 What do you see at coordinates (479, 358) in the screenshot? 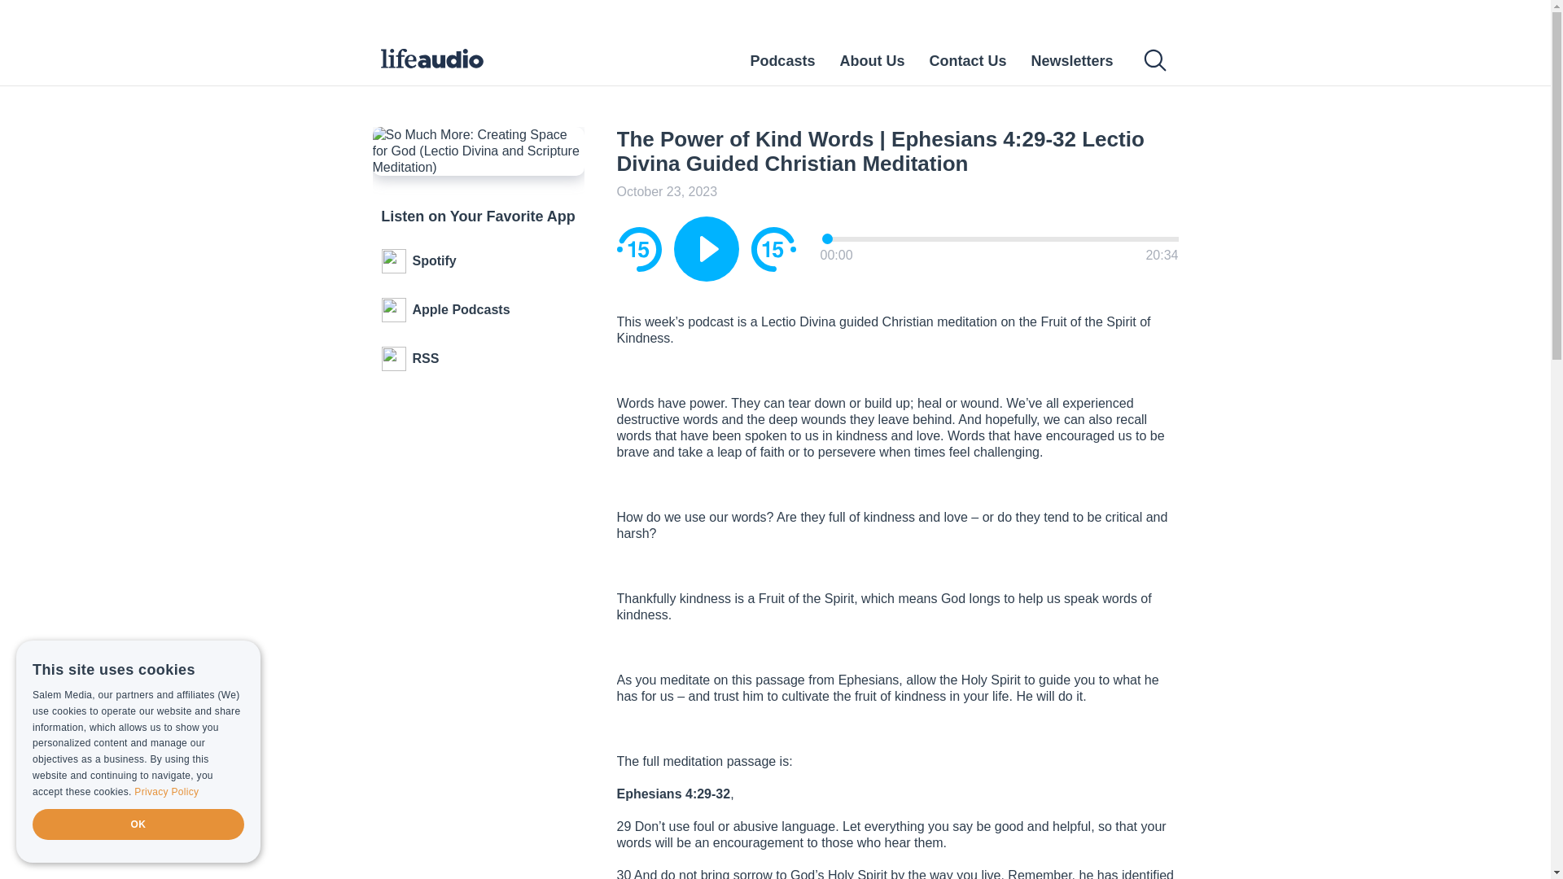
I see `RSS feed` at bounding box center [479, 358].